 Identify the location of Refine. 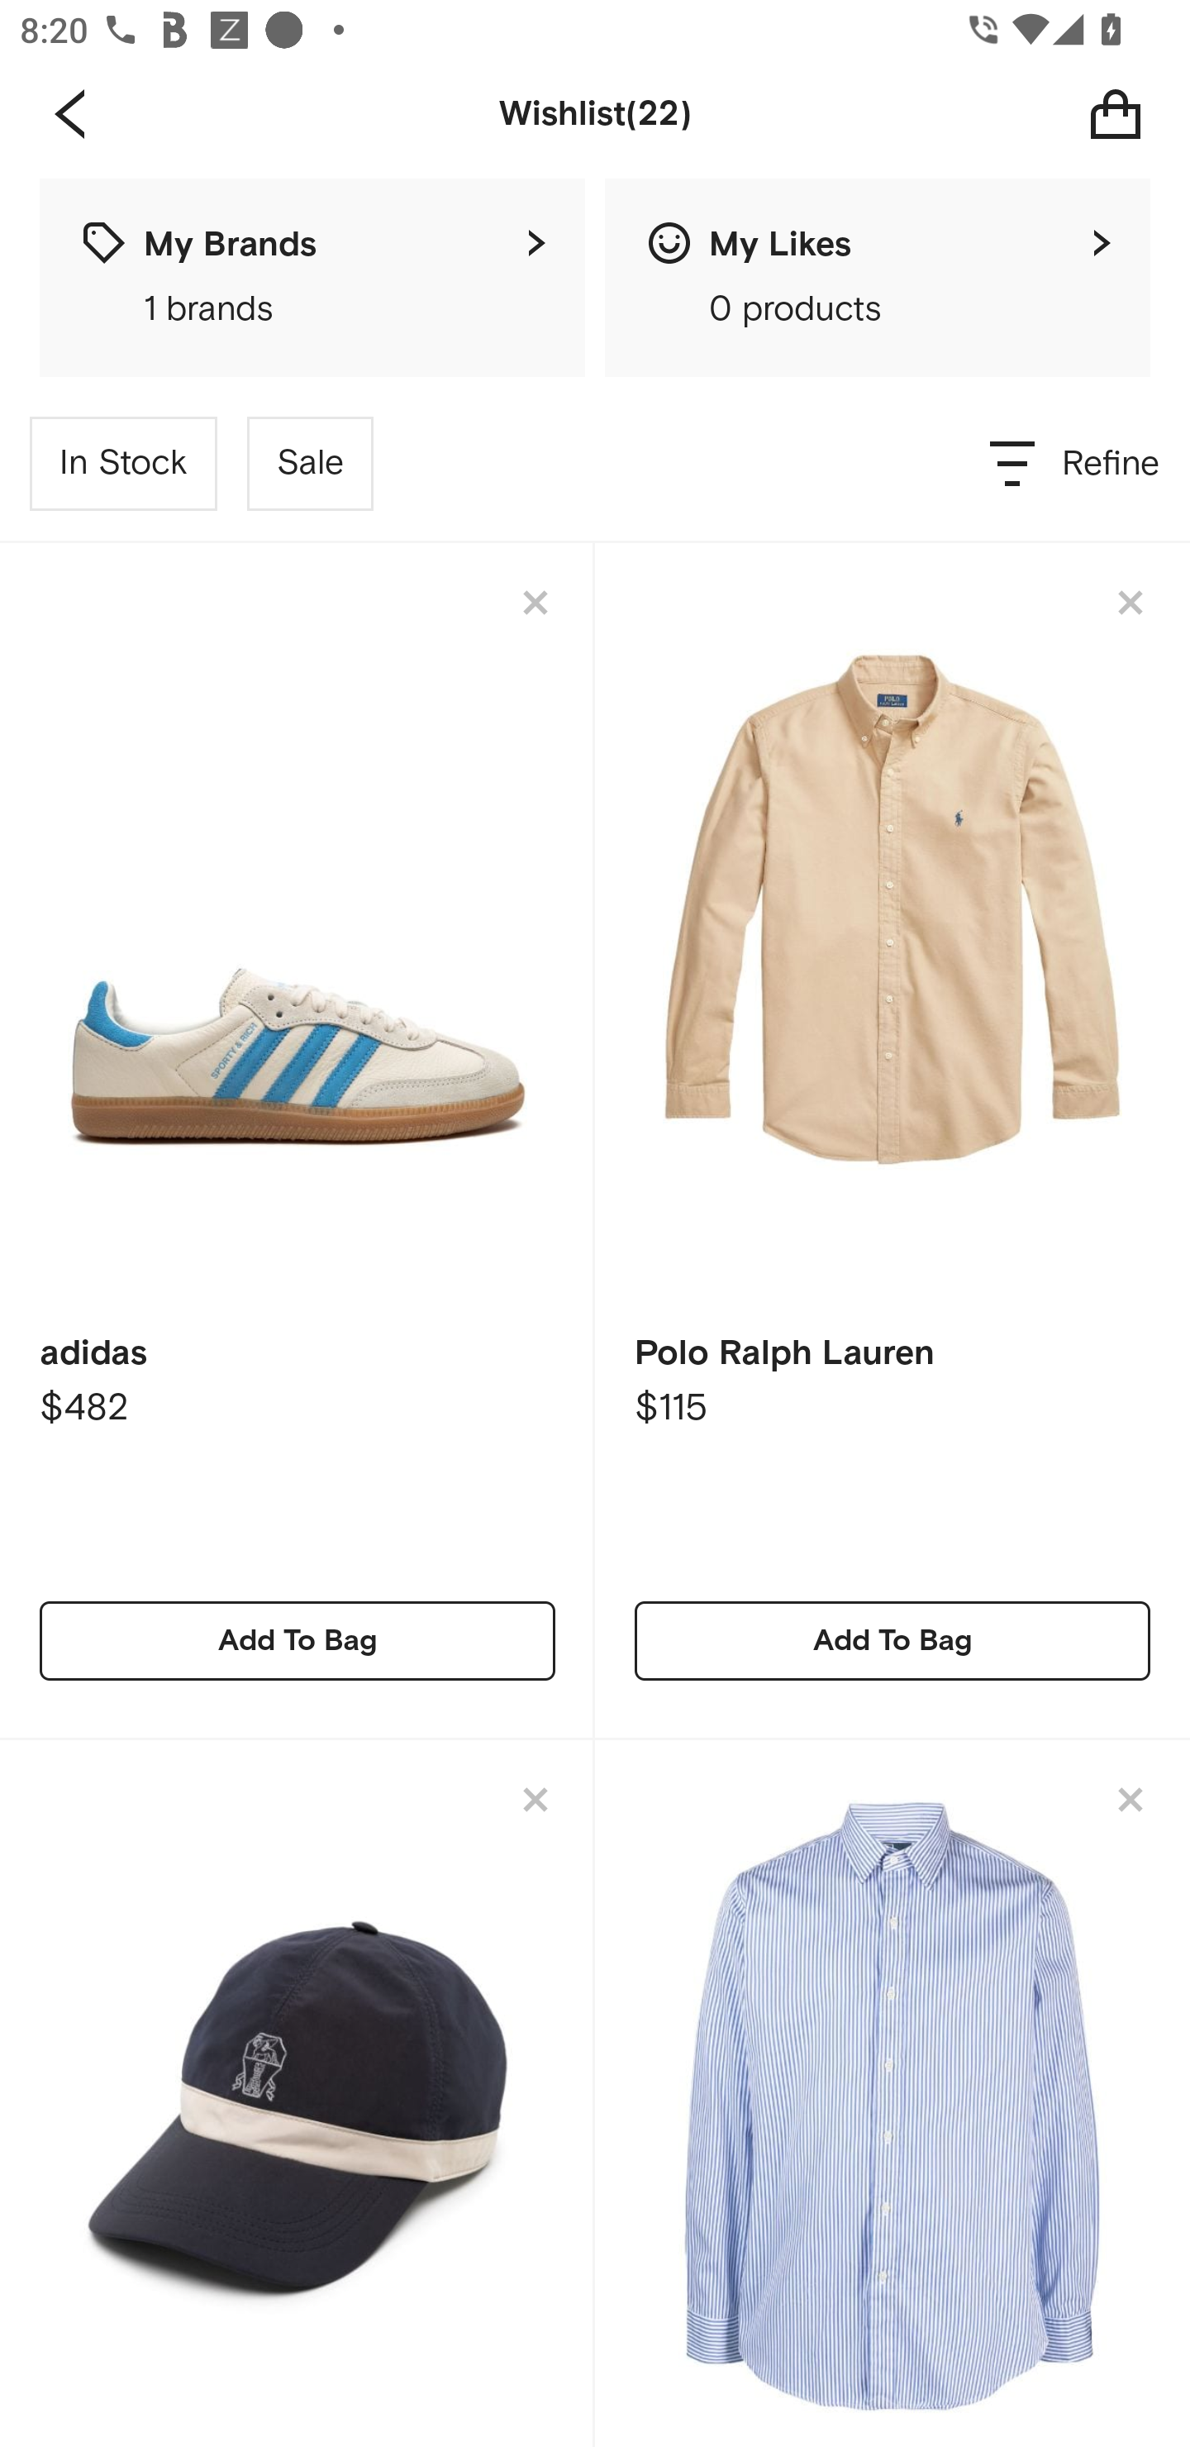
(1076, 463).